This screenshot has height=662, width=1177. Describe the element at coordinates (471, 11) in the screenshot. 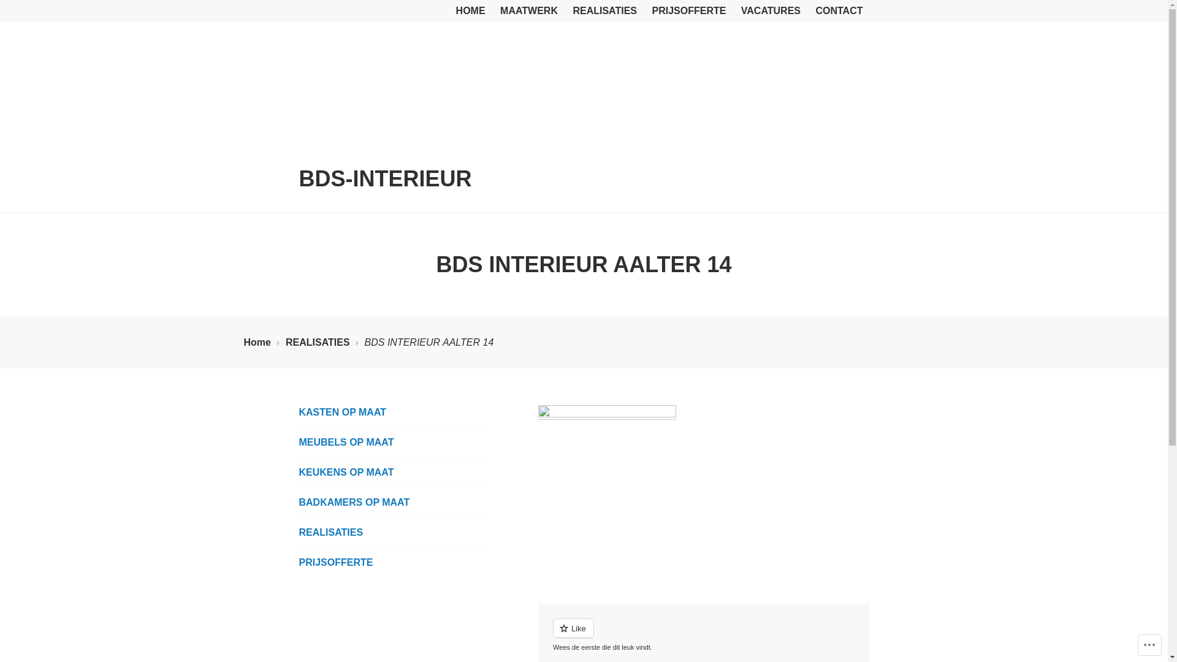

I see `HOME` at that location.